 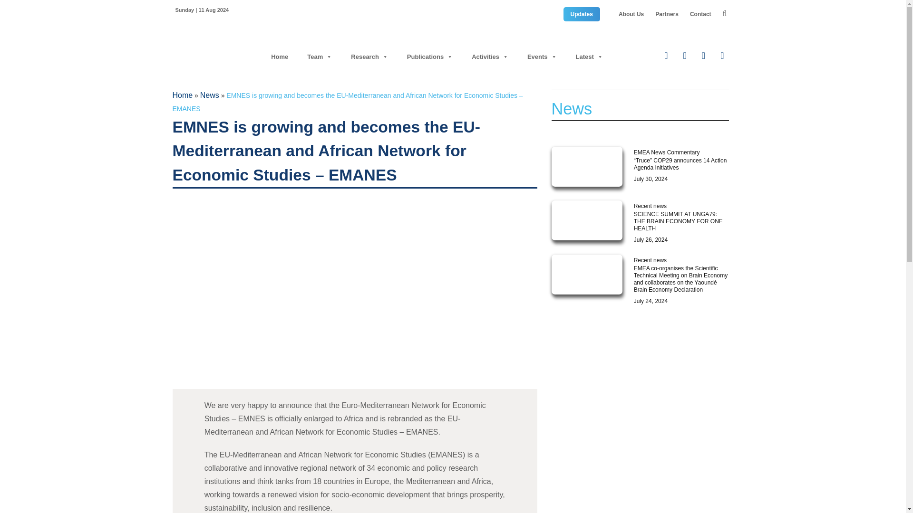 What do you see at coordinates (279, 57) in the screenshot?
I see `Home` at bounding box center [279, 57].